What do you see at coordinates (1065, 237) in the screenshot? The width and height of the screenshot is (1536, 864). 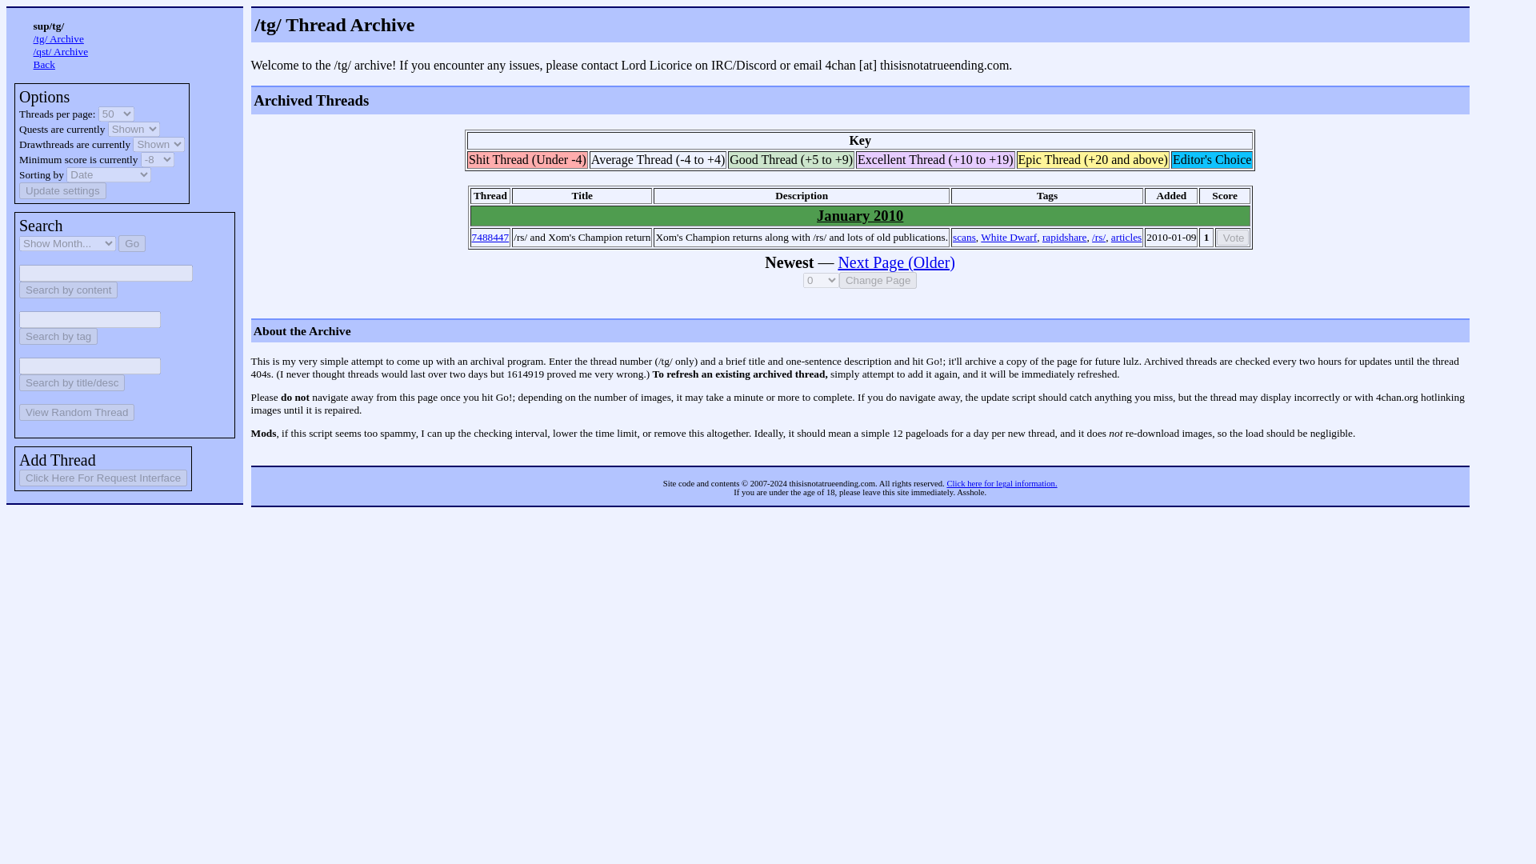 I see `rapidshare` at bounding box center [1065, 237].